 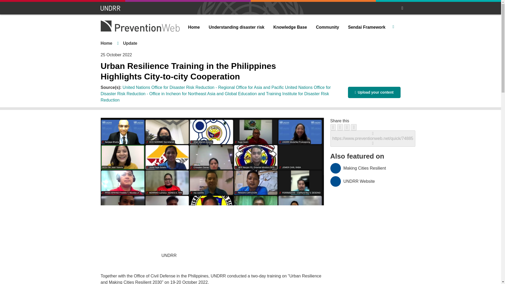 I want to click on Share on Twitter, so click(x=340, y=127).